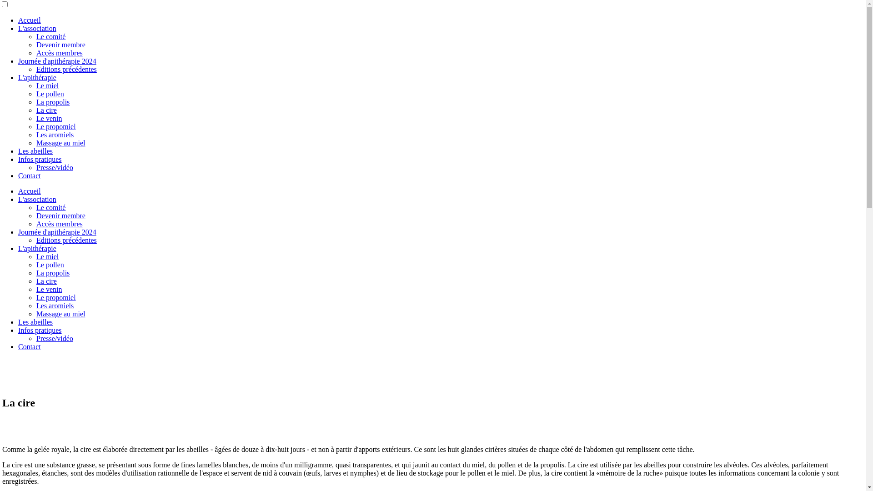  What do you see at coordinates (30, 346) in the screenshot?
I see `Contact` at bounding box center [30, 346].